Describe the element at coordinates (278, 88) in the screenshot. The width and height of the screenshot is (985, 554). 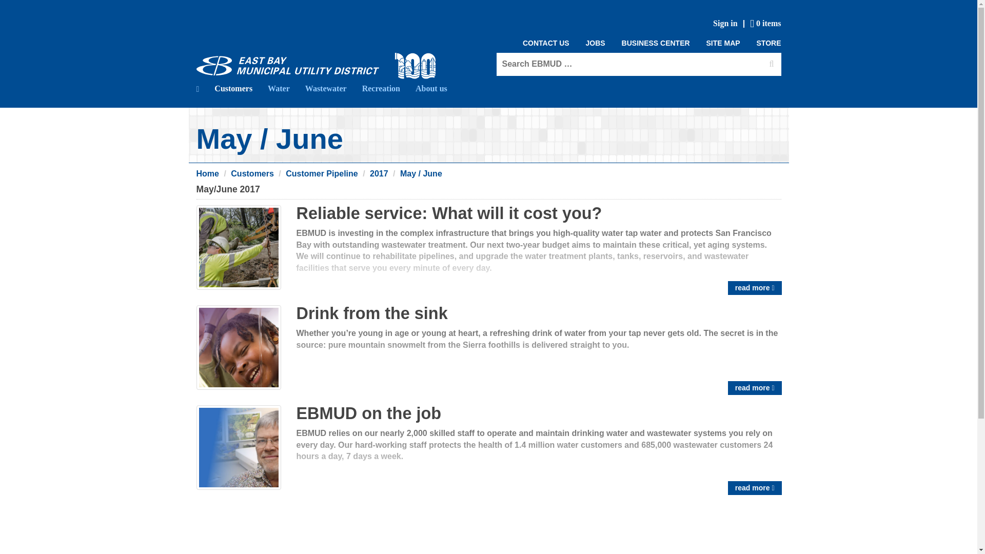
I see `Water` at that location.